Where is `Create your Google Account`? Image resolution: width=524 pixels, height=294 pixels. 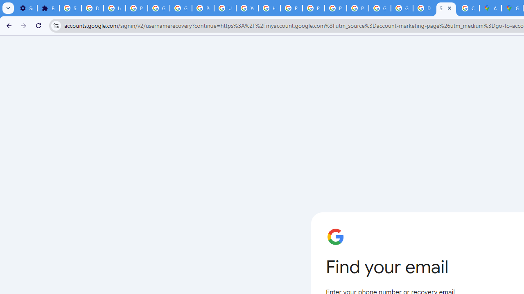
Create your Google Account is located at coordinates (468, 8).